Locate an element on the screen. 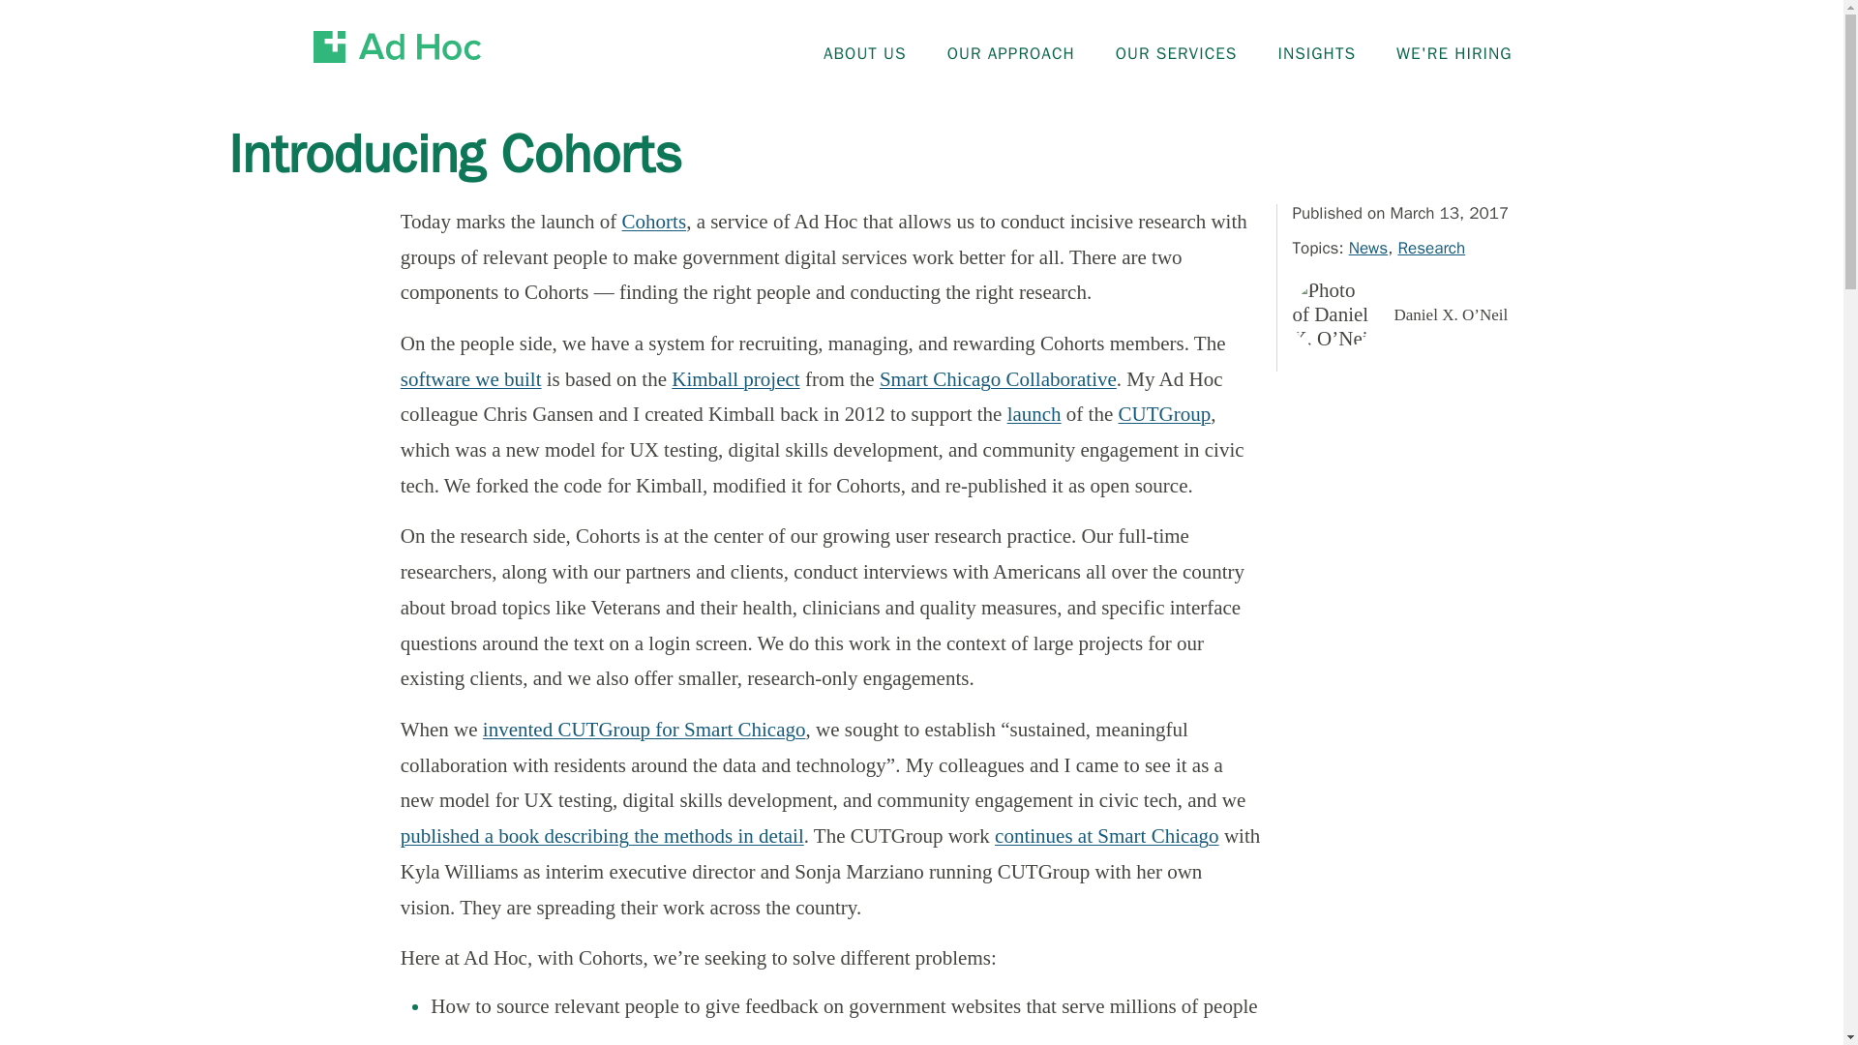  OUR SERVICES is located at coordinates (1176, 47).